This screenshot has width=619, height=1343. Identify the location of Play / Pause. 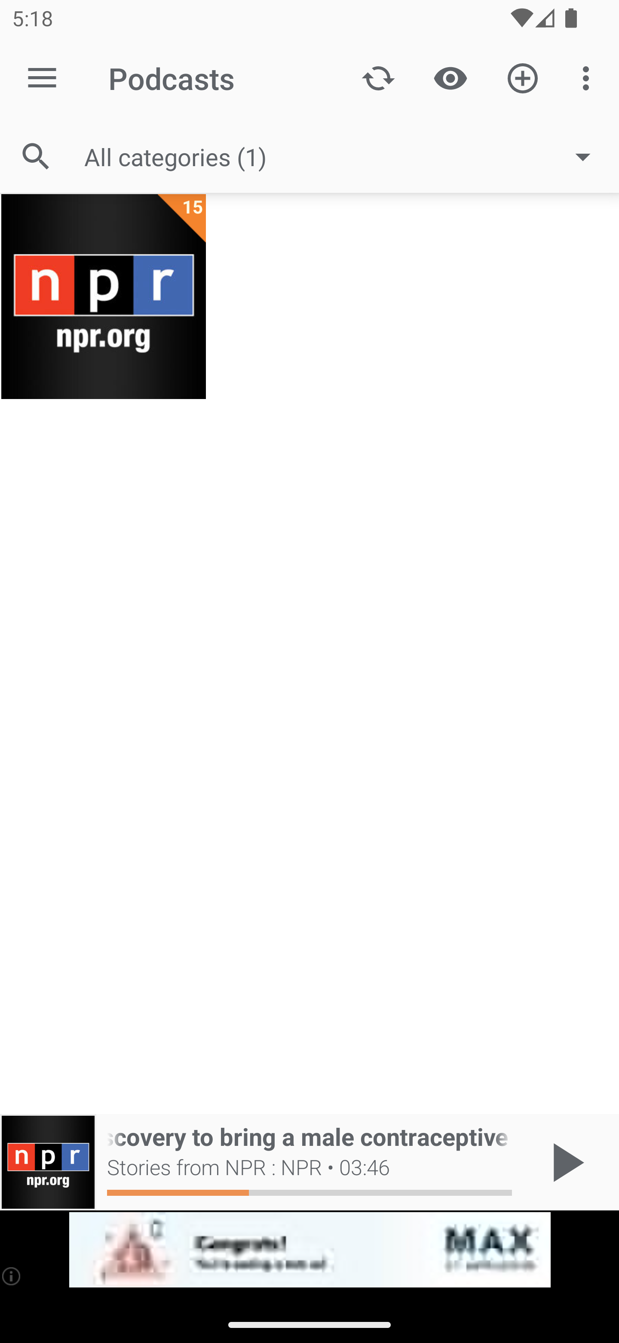
(565, 1162).